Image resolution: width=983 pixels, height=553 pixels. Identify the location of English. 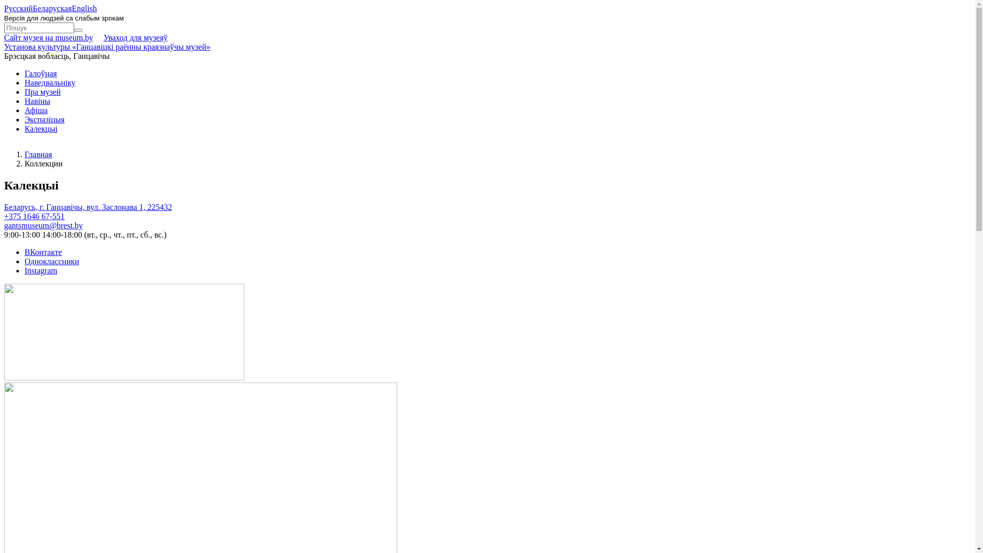
(84, 8).